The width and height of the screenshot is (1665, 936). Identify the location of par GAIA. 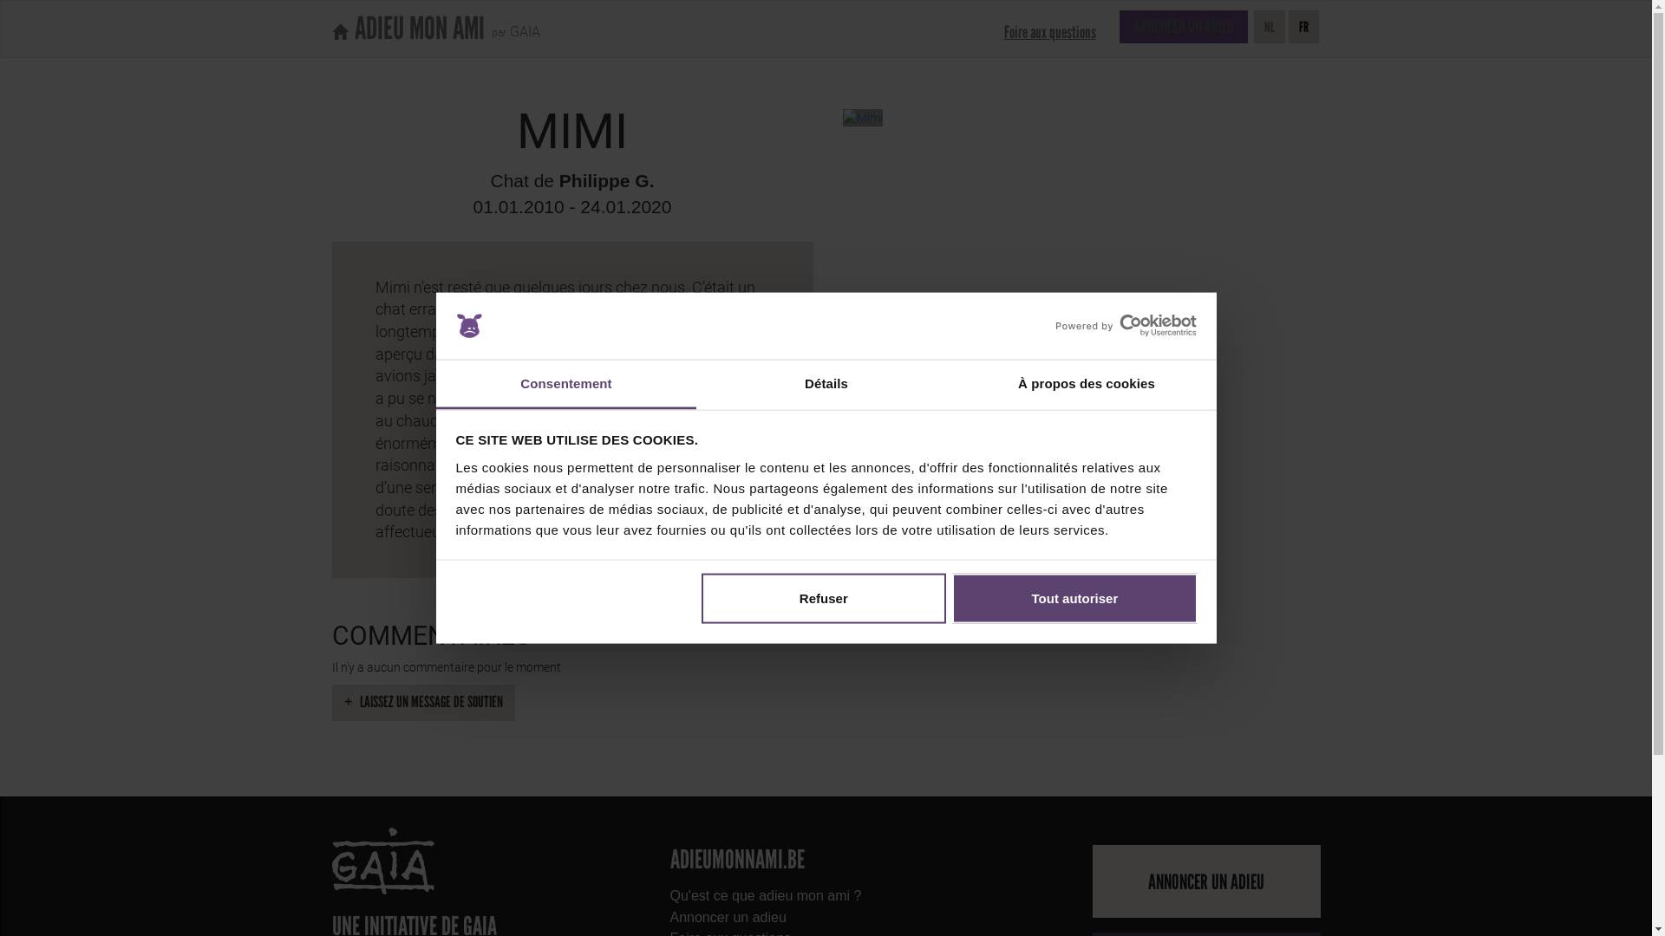
(512, 26).